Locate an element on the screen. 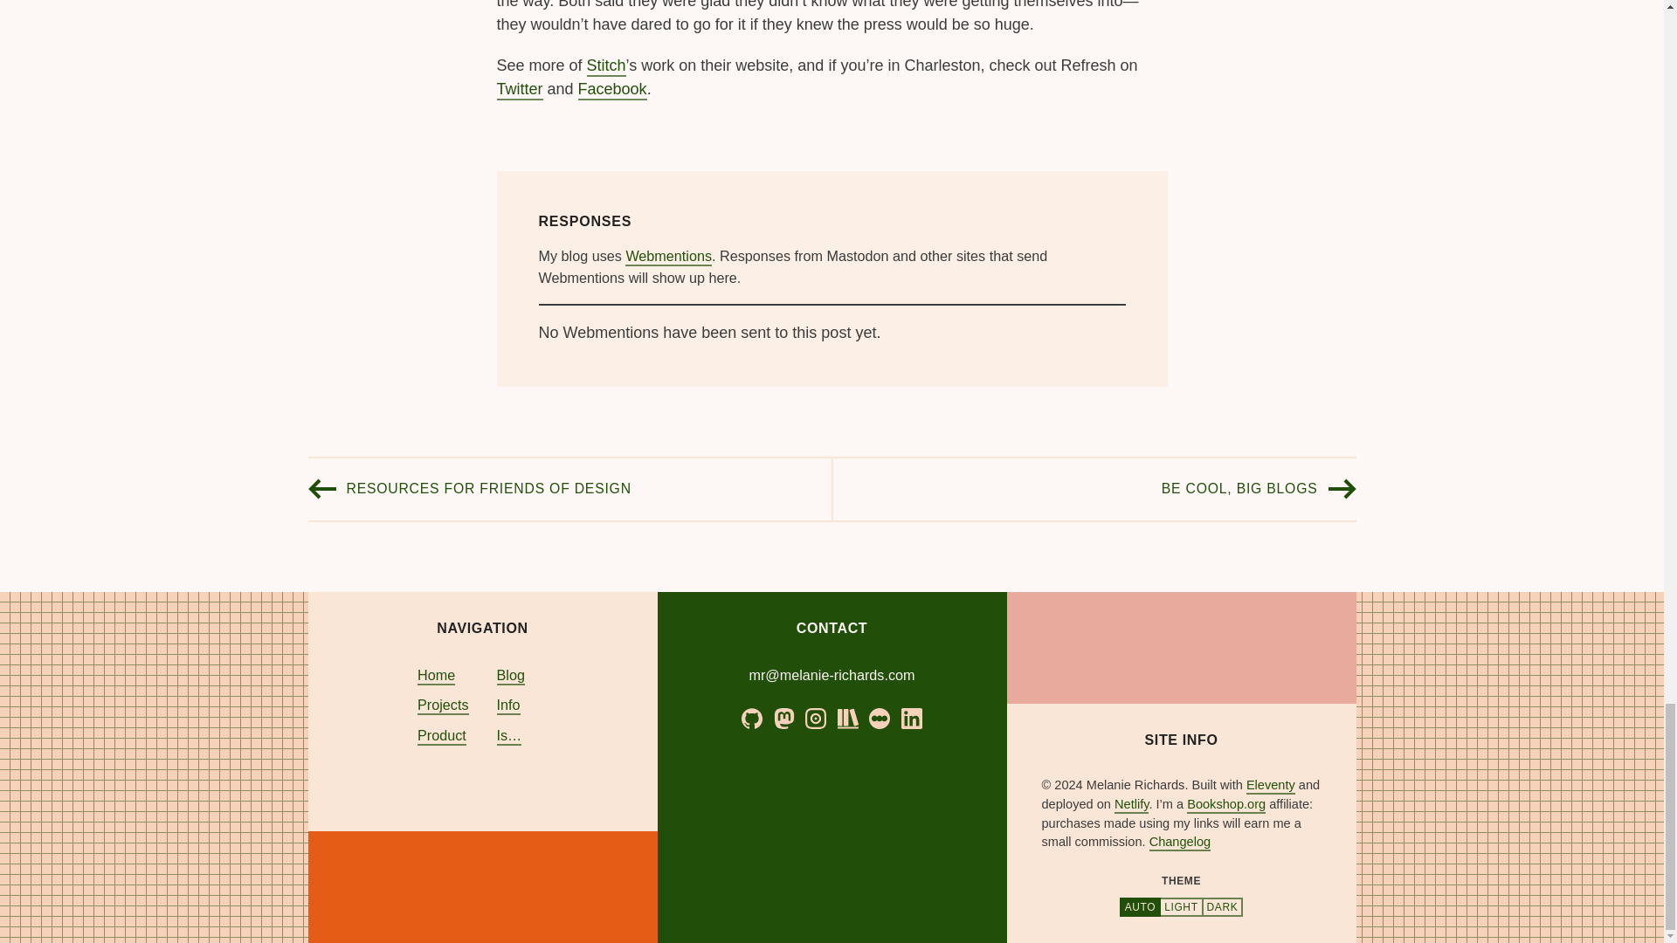 The height and width of the screenshot is (943, 1677). Webmentions is located at coordinates (668, 257).